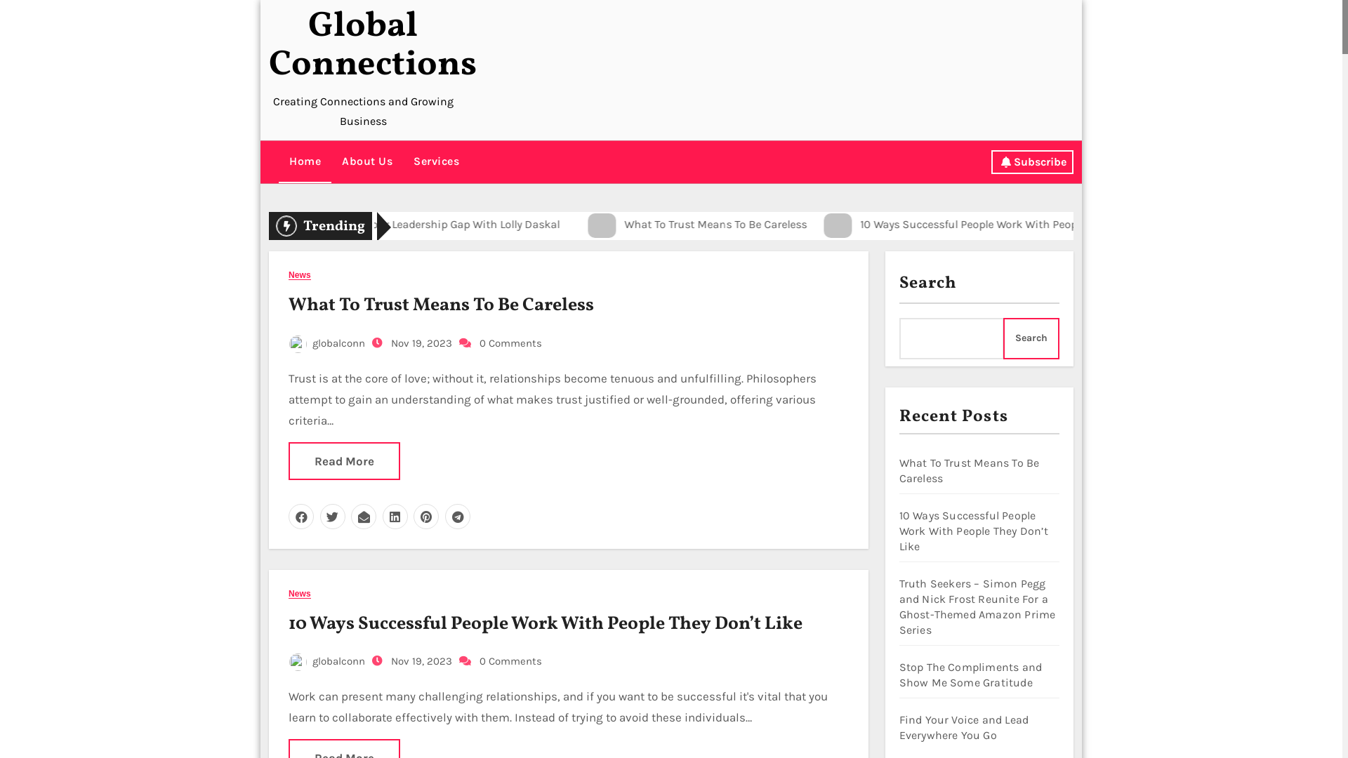 The image size is (1348, 758). I want to click on What To Trust Means To Be Careless, so click(969, 470).